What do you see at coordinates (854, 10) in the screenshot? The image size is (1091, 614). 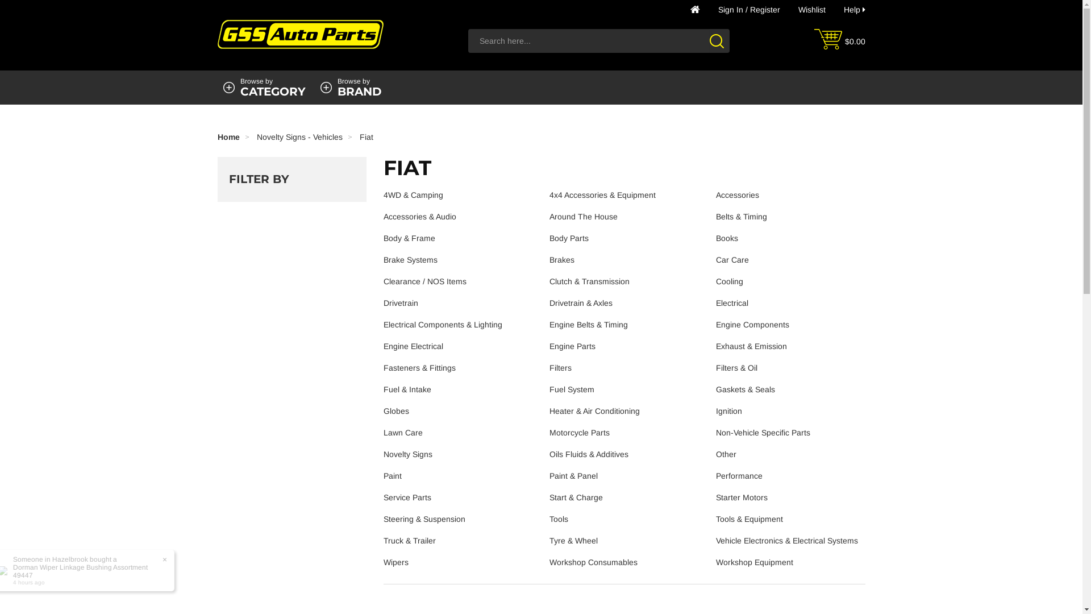 I see `Help` at bounding box center [854, 10].